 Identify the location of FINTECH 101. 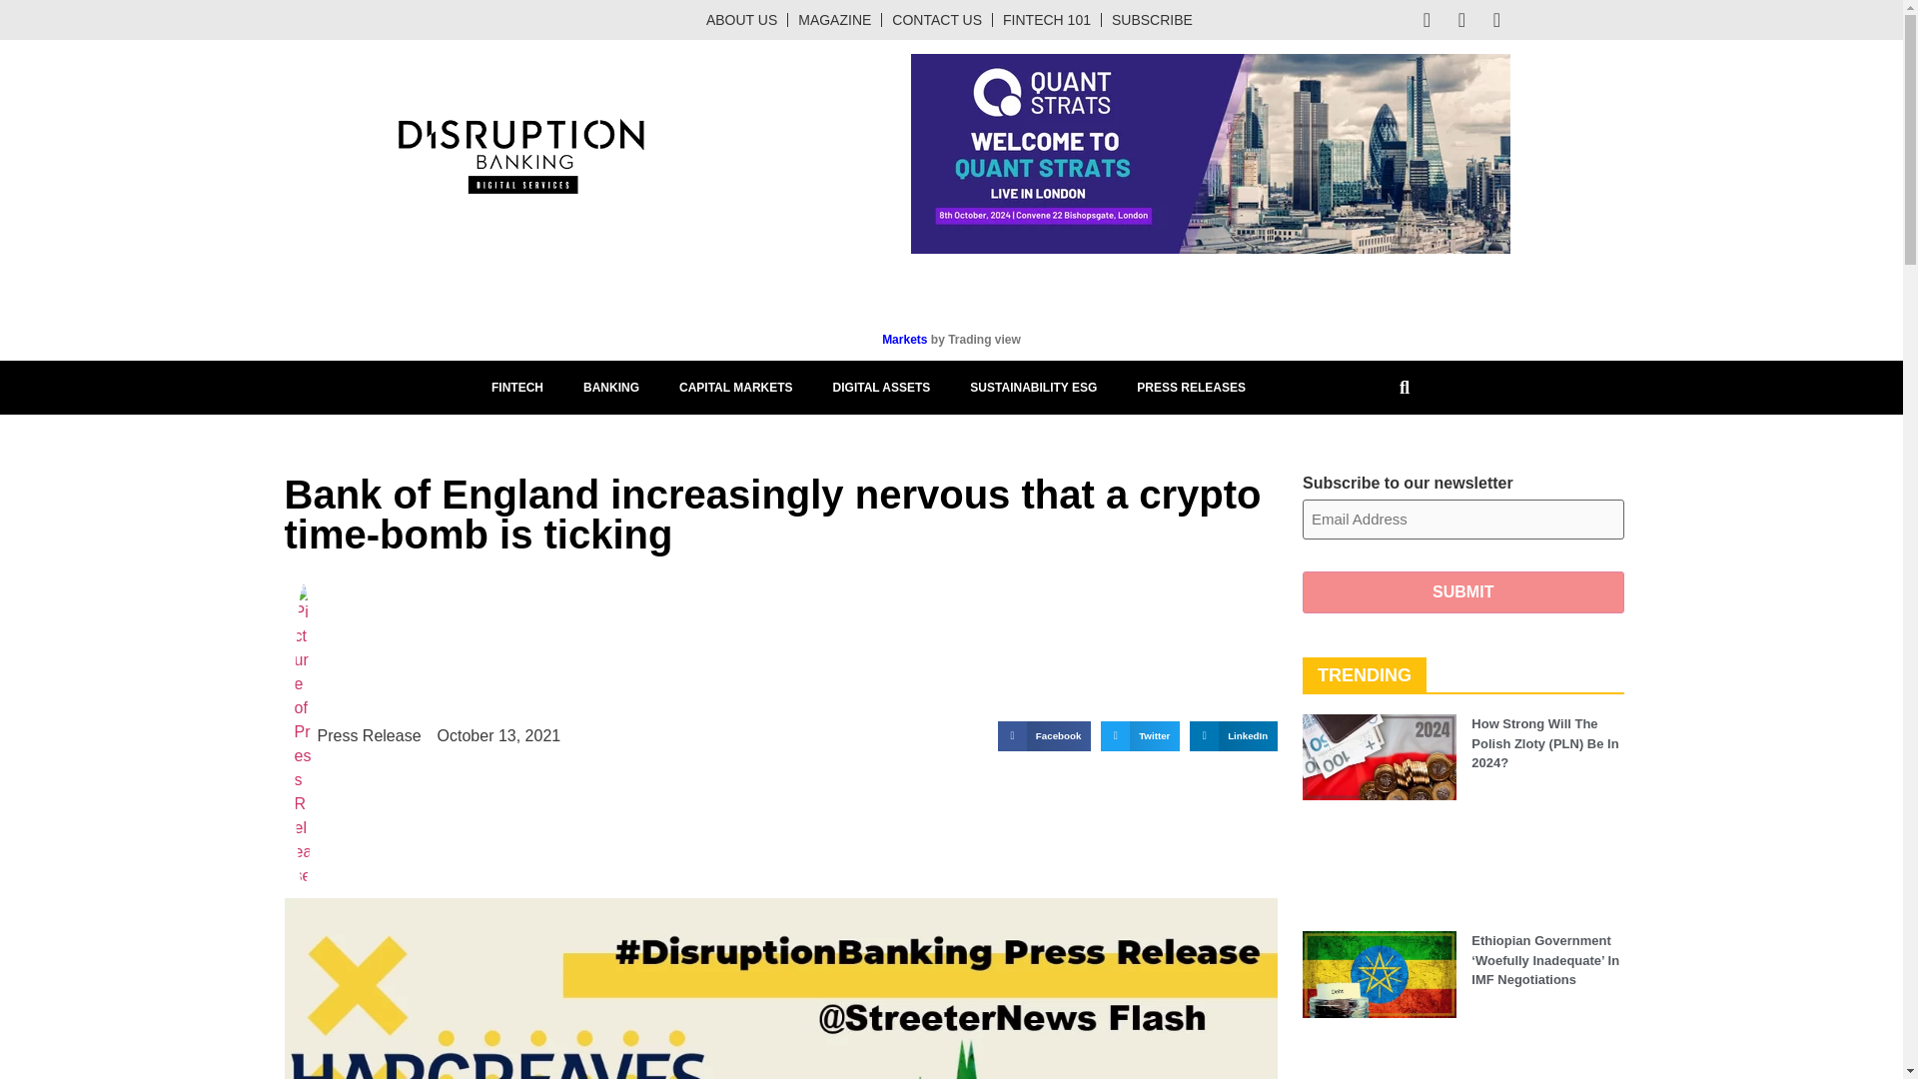
(1047, 20).